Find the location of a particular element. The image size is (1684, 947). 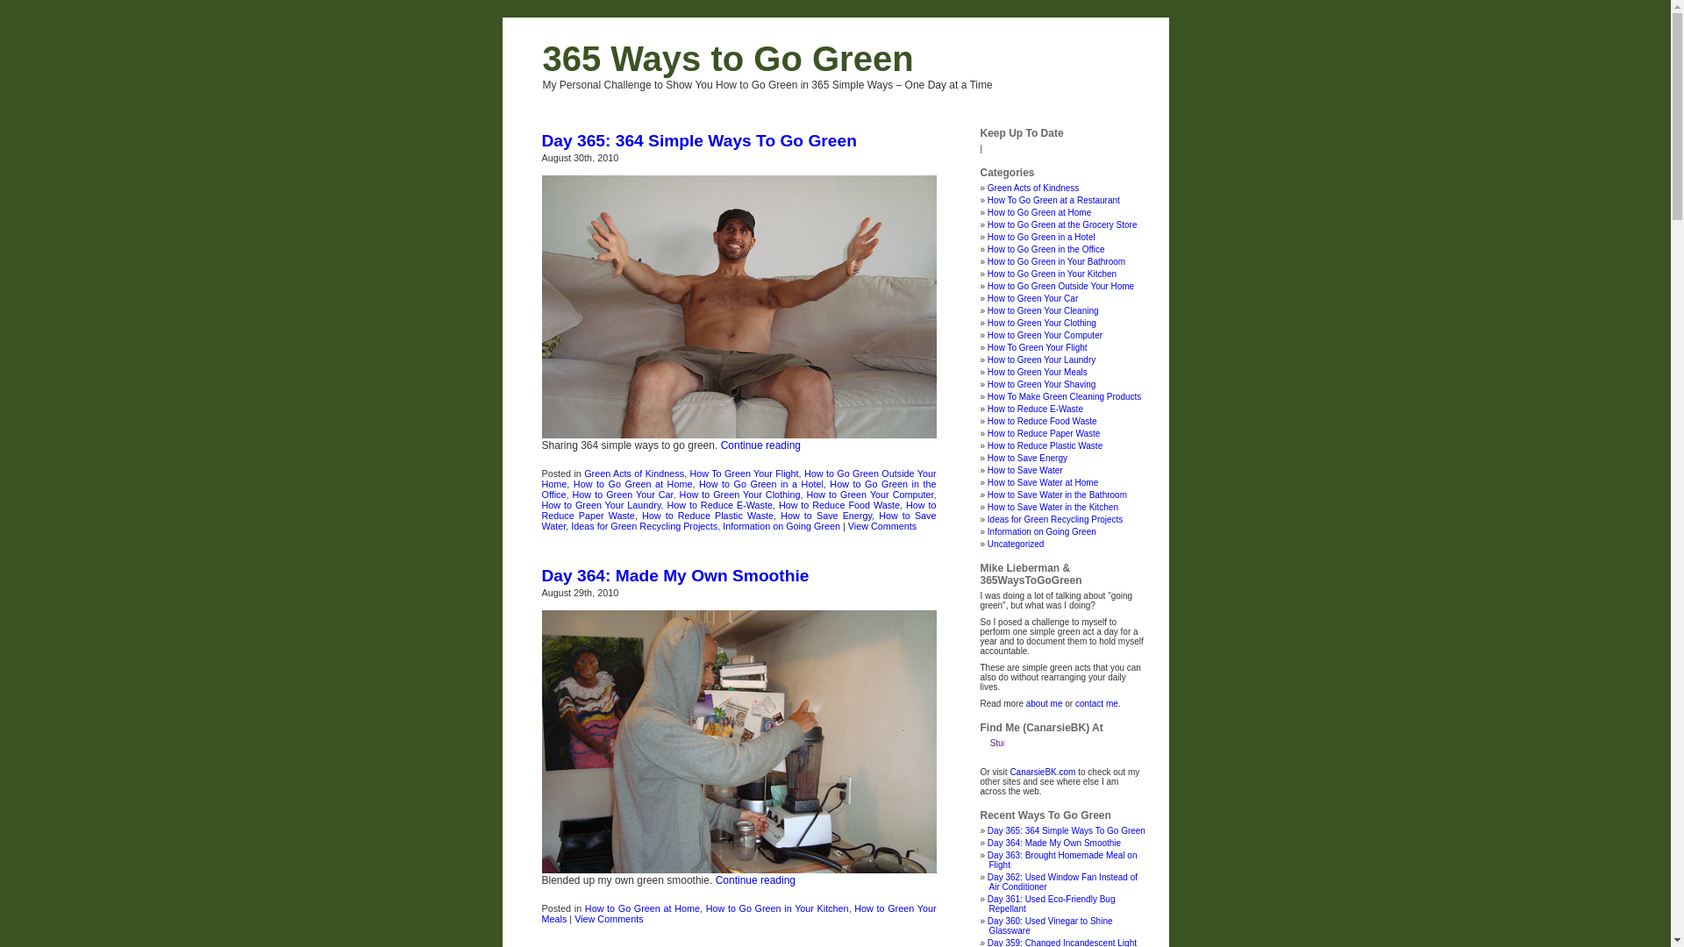

How to Reduce Food Waste is located at coordinates (839, 505).